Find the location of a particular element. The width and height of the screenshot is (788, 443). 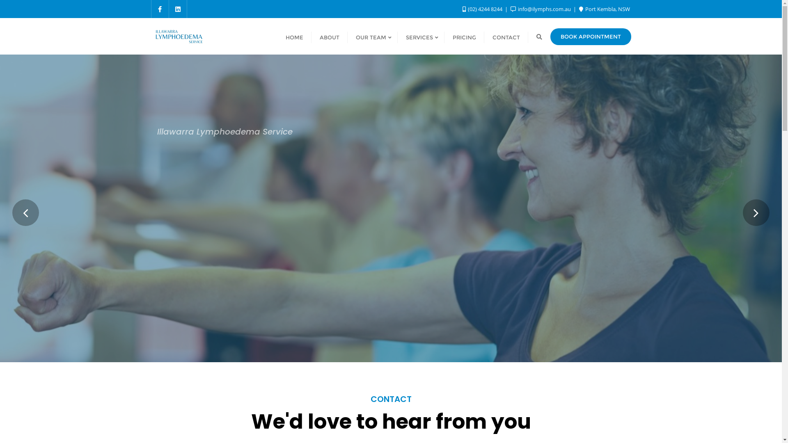

Contact Us is located at coordinates (307, 244).